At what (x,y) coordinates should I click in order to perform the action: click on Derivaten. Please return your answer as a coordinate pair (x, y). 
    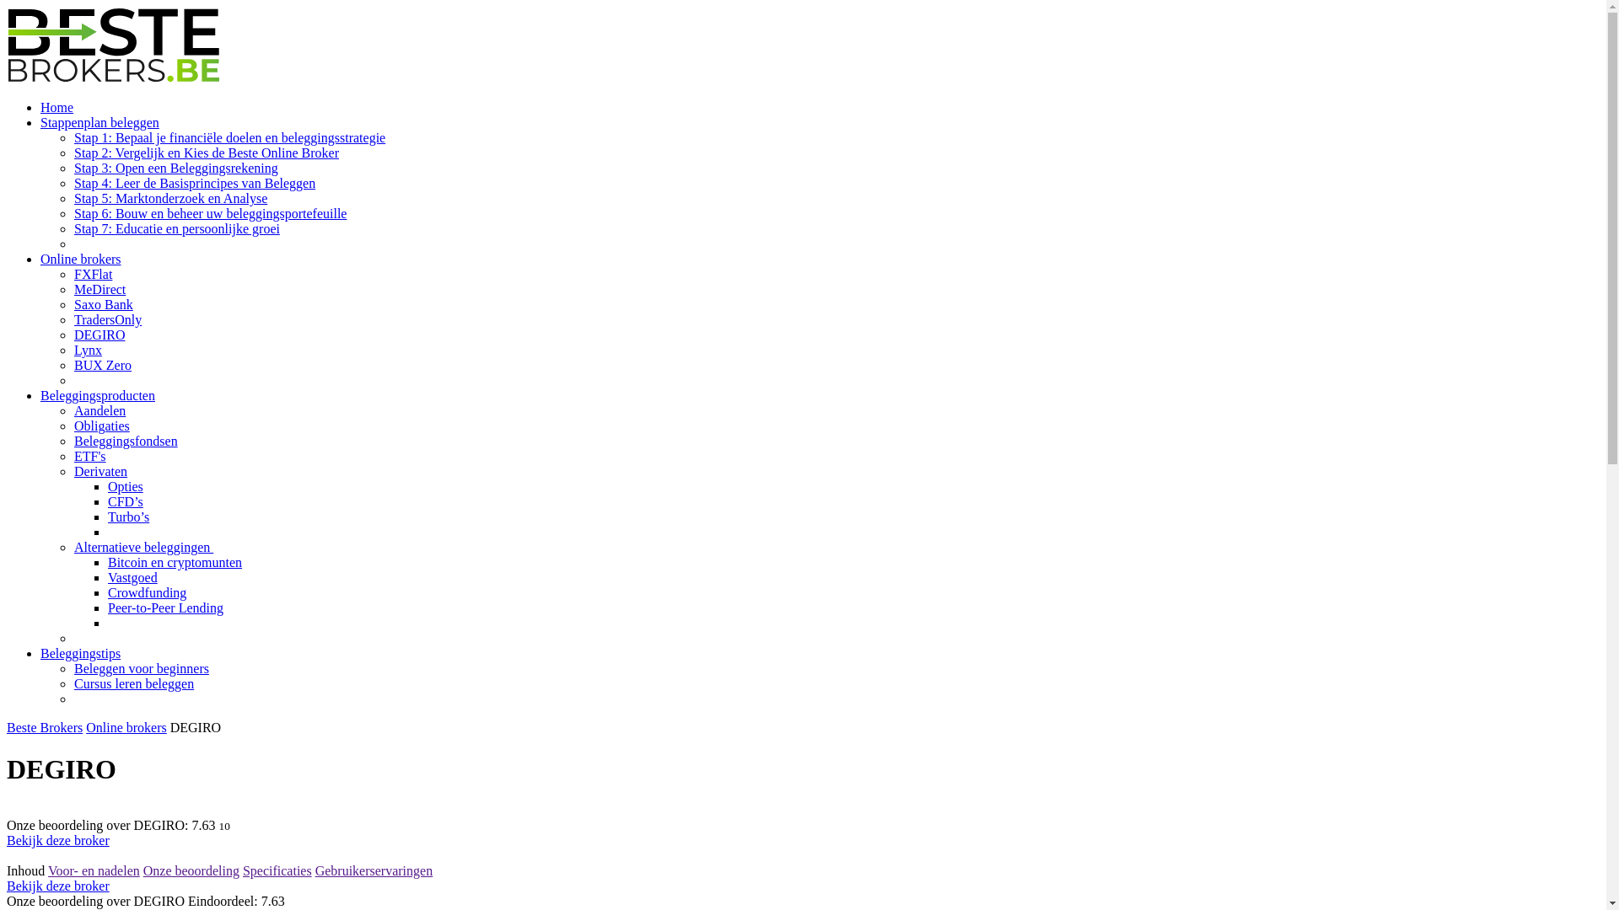
    Looking at the image, I should click on (101, 472).